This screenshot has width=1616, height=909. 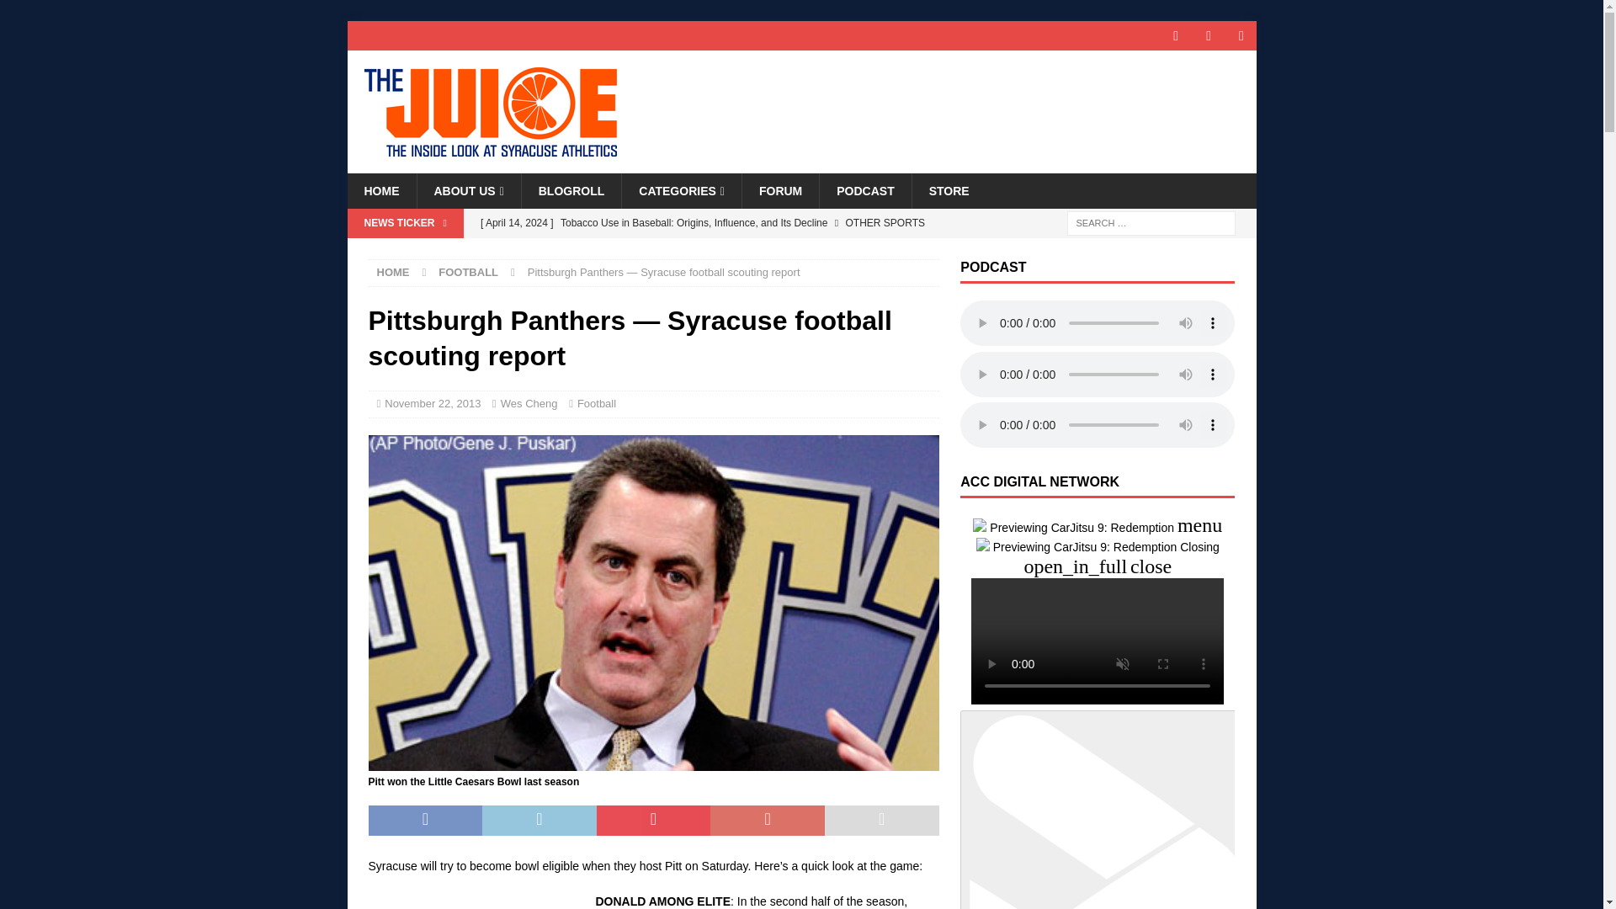 I want to click on FOOTBALL, so click(x=468, y=272).